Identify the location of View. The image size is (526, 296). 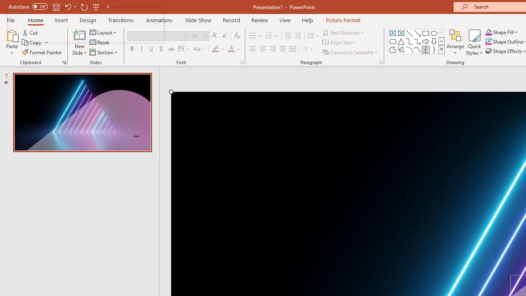
(285, 20).